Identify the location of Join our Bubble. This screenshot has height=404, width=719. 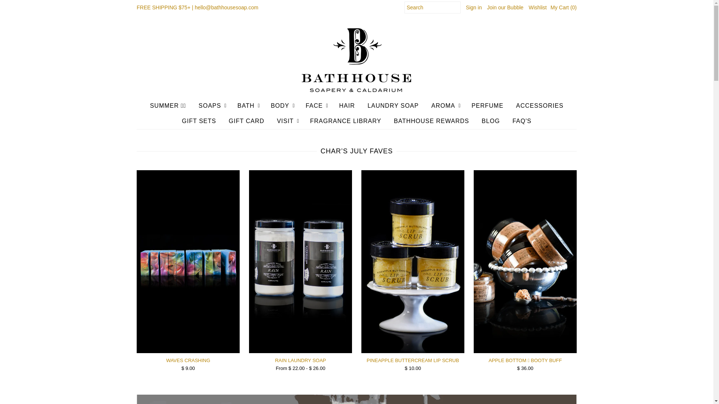
(505, 7).